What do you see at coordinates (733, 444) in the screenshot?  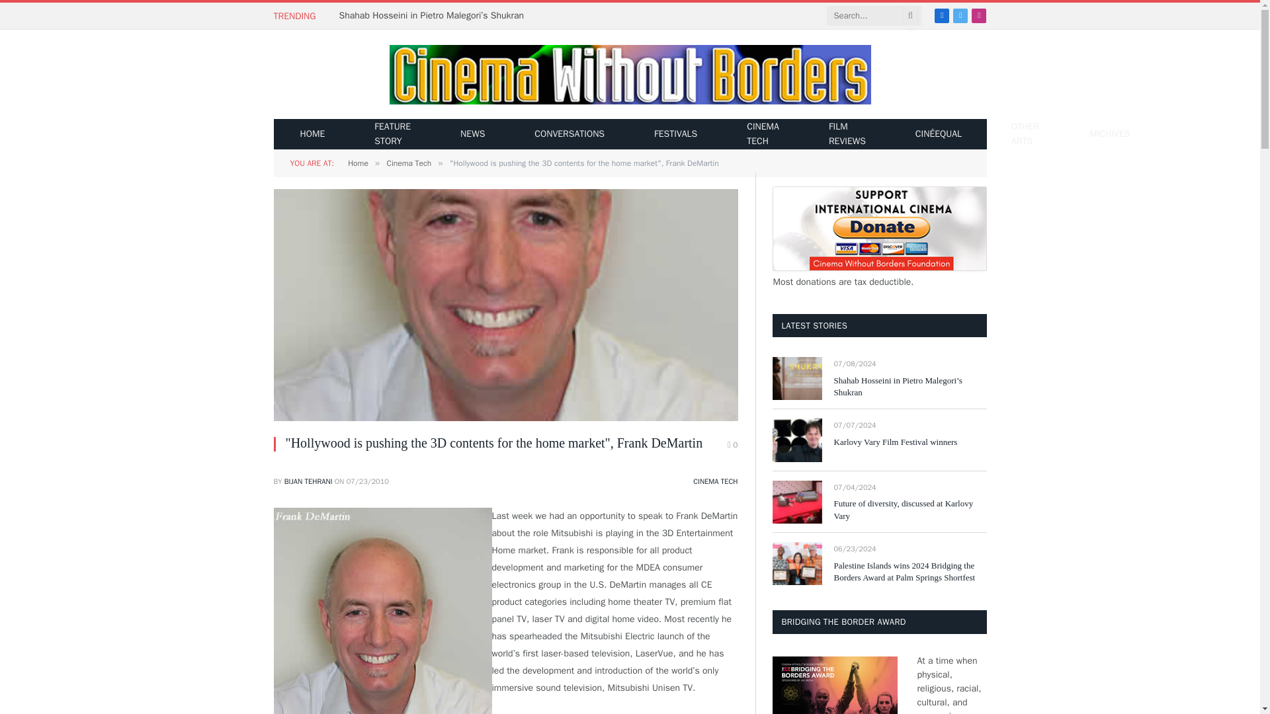 I see `0` at bounding box center [733, 444].